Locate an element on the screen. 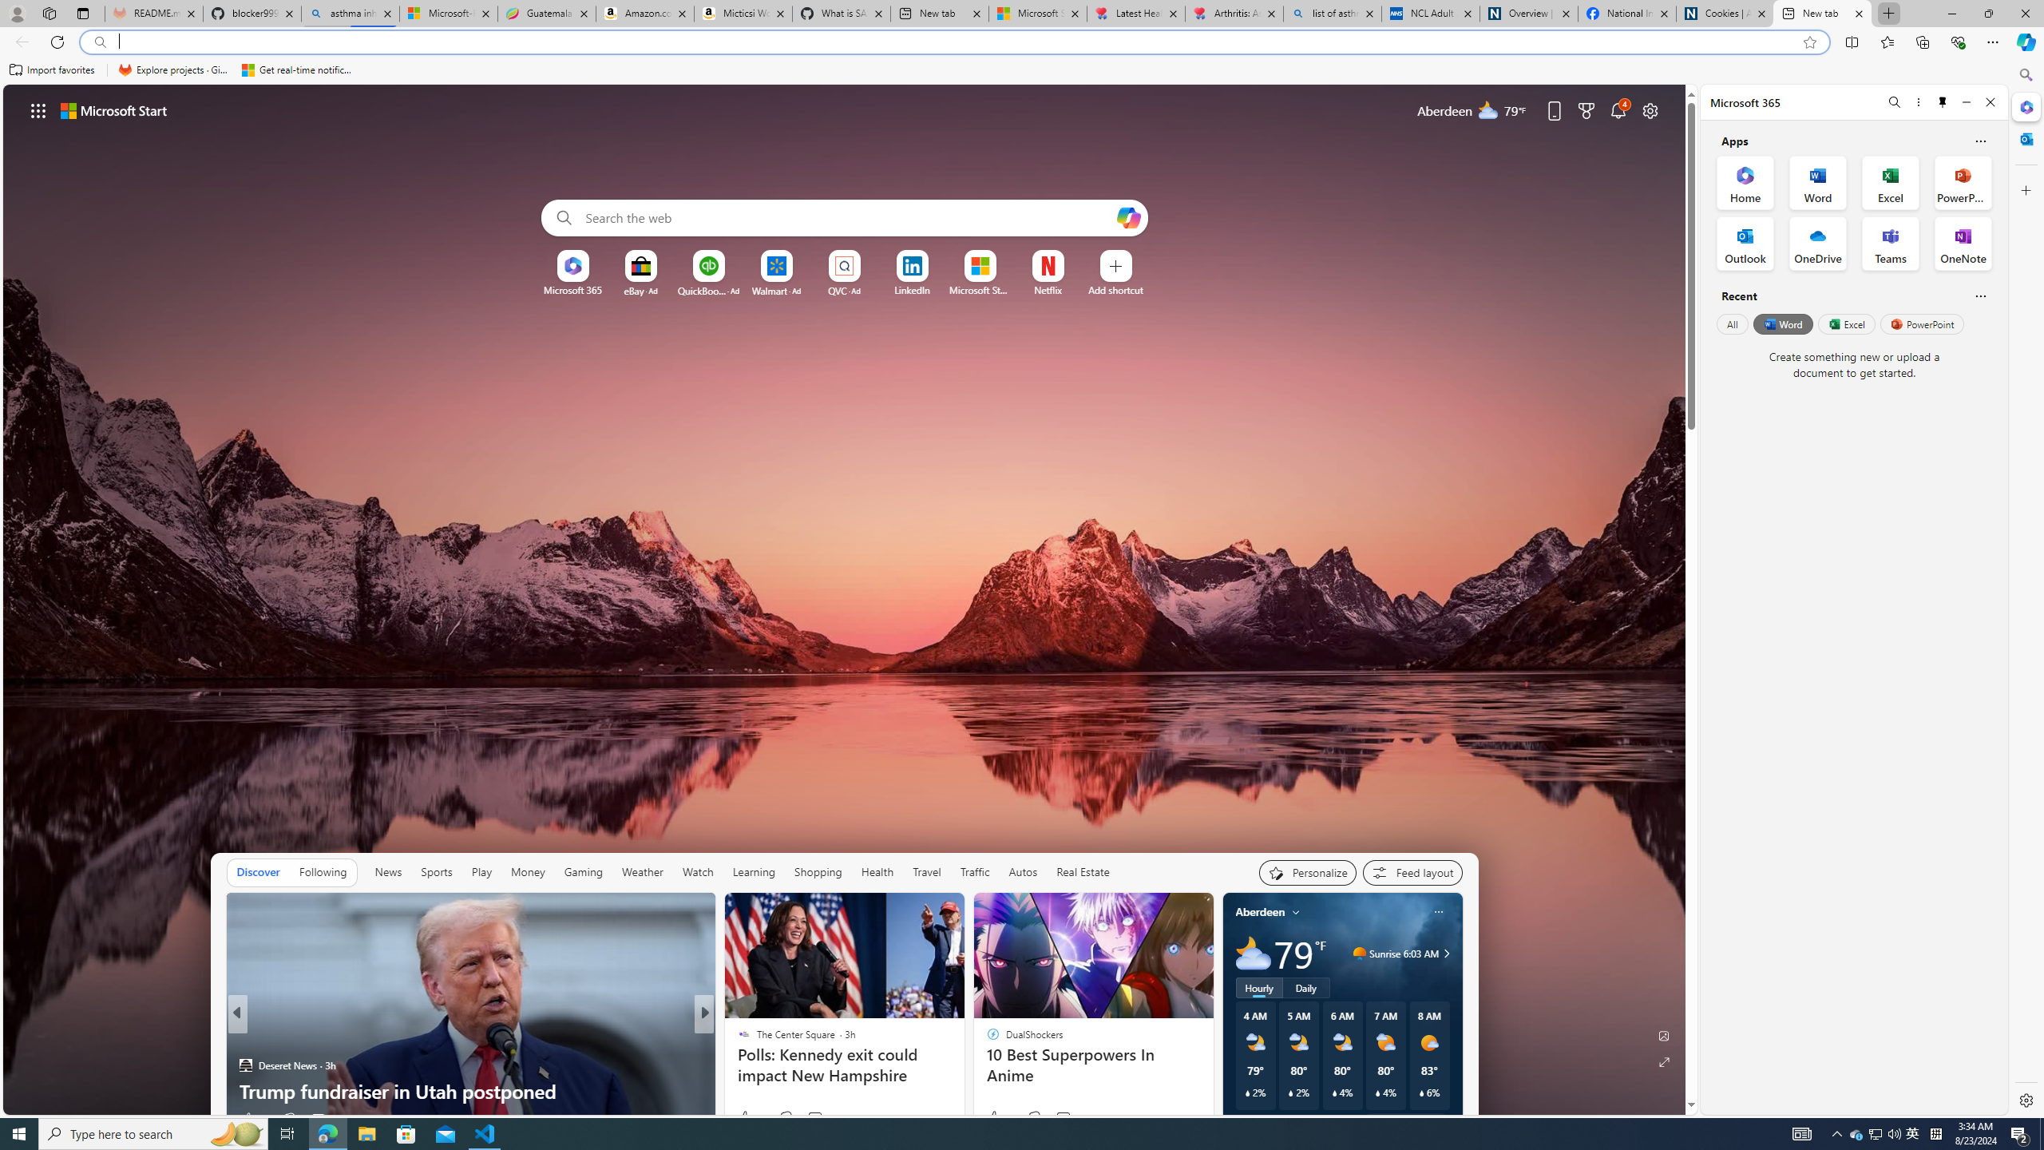  1k Like is located at coordinates (1000, 1118).